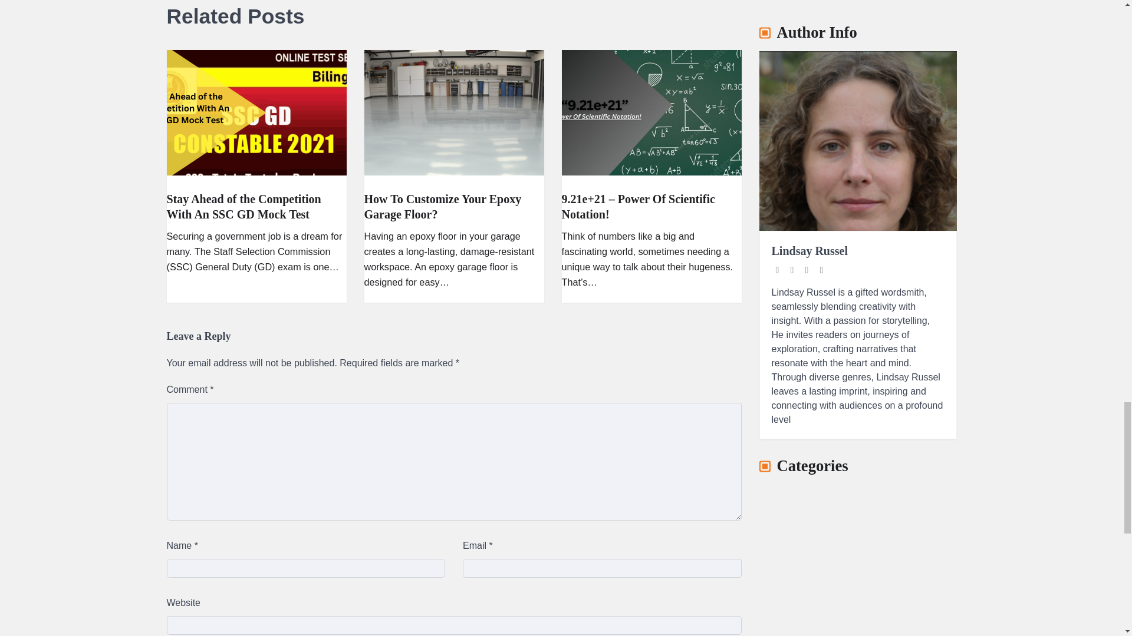 The height and width of the screenshot is (636, 1132). Describe the element at coordinates (243, 206) in the screenshot. I see `Stay Ahead of the Competition With An SSC GD Mock Test` at that location.